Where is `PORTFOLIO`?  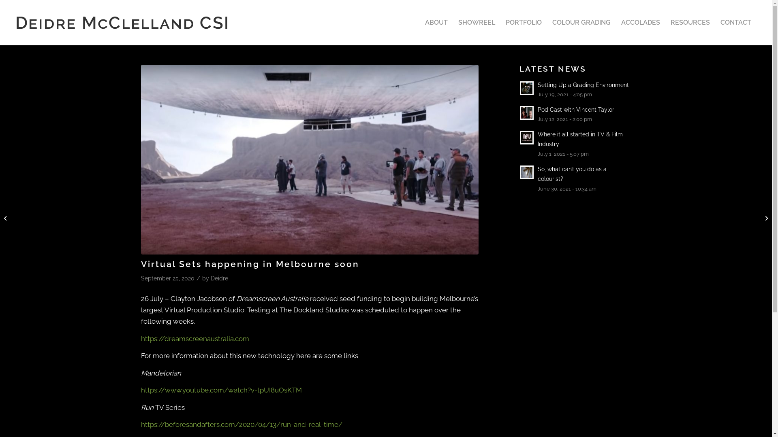
PORTFOLIO is located at coordinates (524, 23).